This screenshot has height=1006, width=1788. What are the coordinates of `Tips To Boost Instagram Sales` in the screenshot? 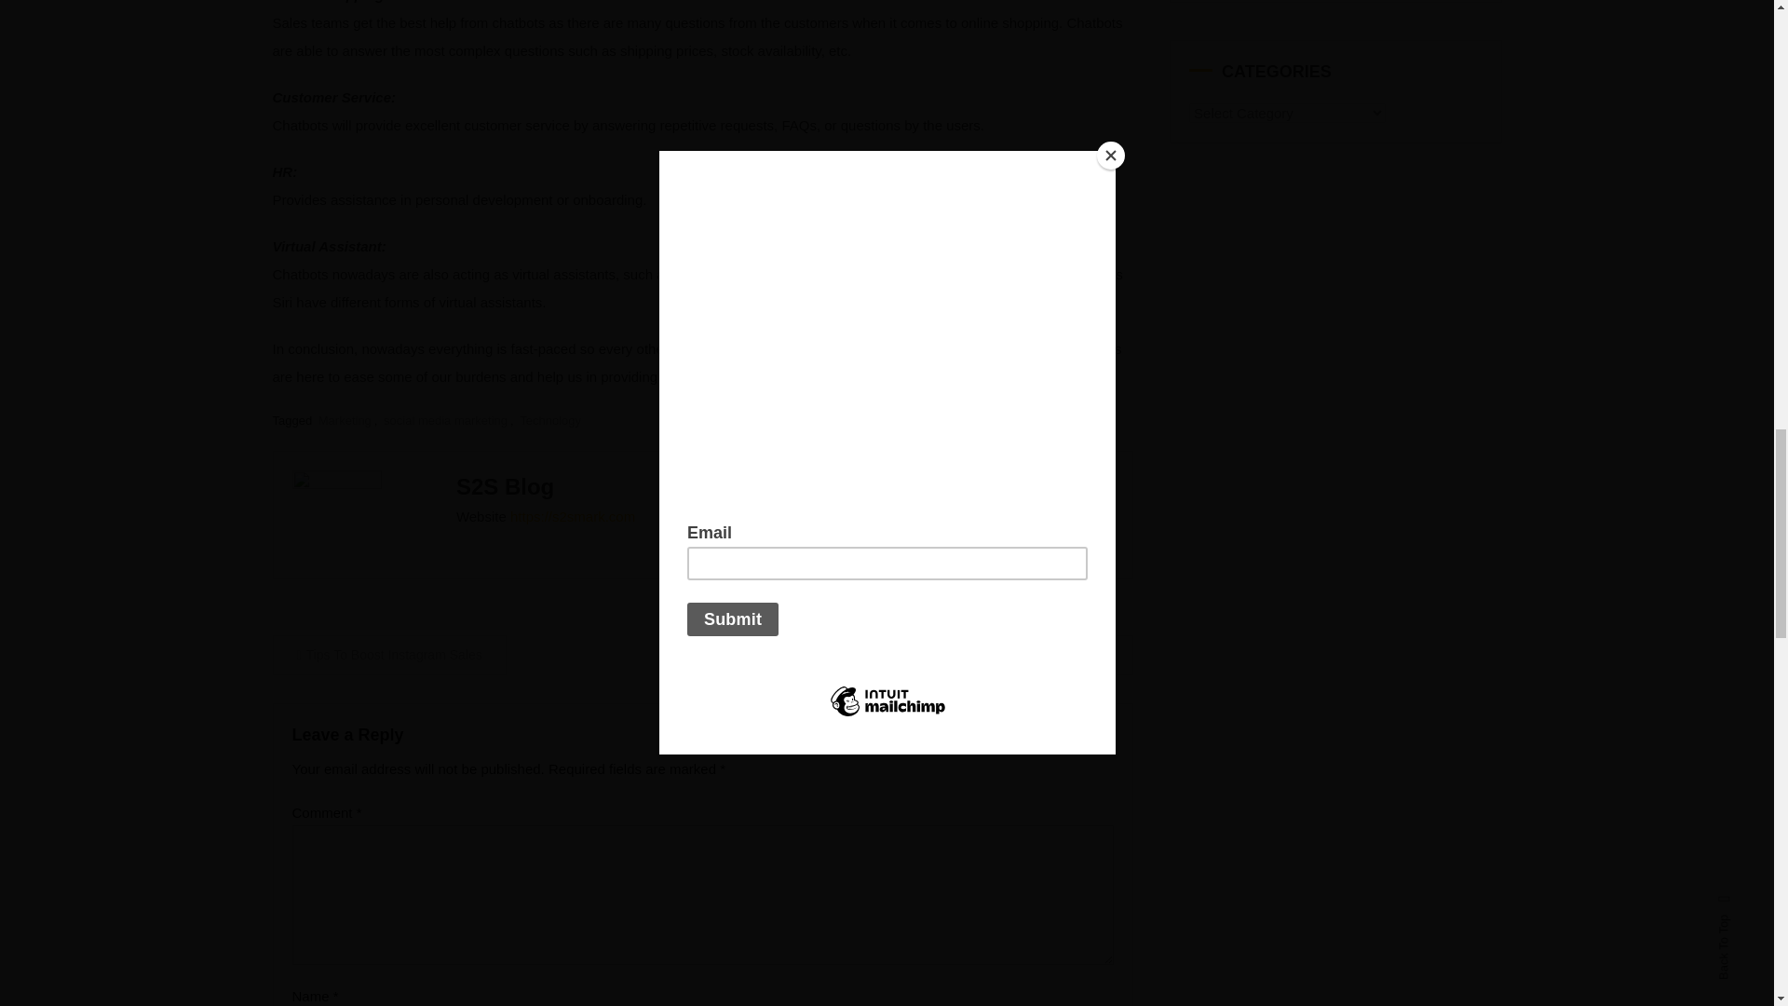 It's located at (388, 654).